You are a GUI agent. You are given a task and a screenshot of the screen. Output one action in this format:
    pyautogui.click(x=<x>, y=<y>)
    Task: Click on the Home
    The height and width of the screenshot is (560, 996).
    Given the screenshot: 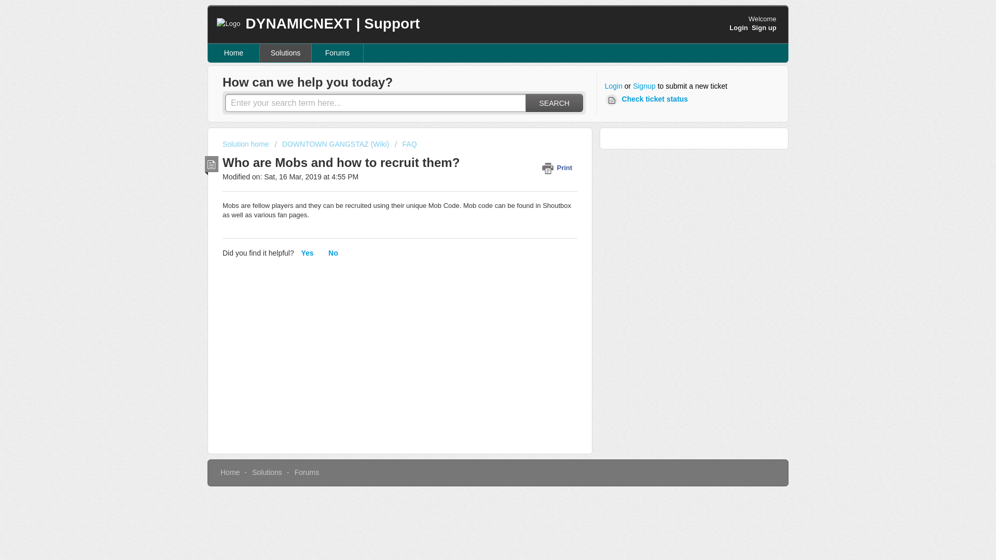 What is the action you would take?
    pyautogui.click(x=230, y=472)
    